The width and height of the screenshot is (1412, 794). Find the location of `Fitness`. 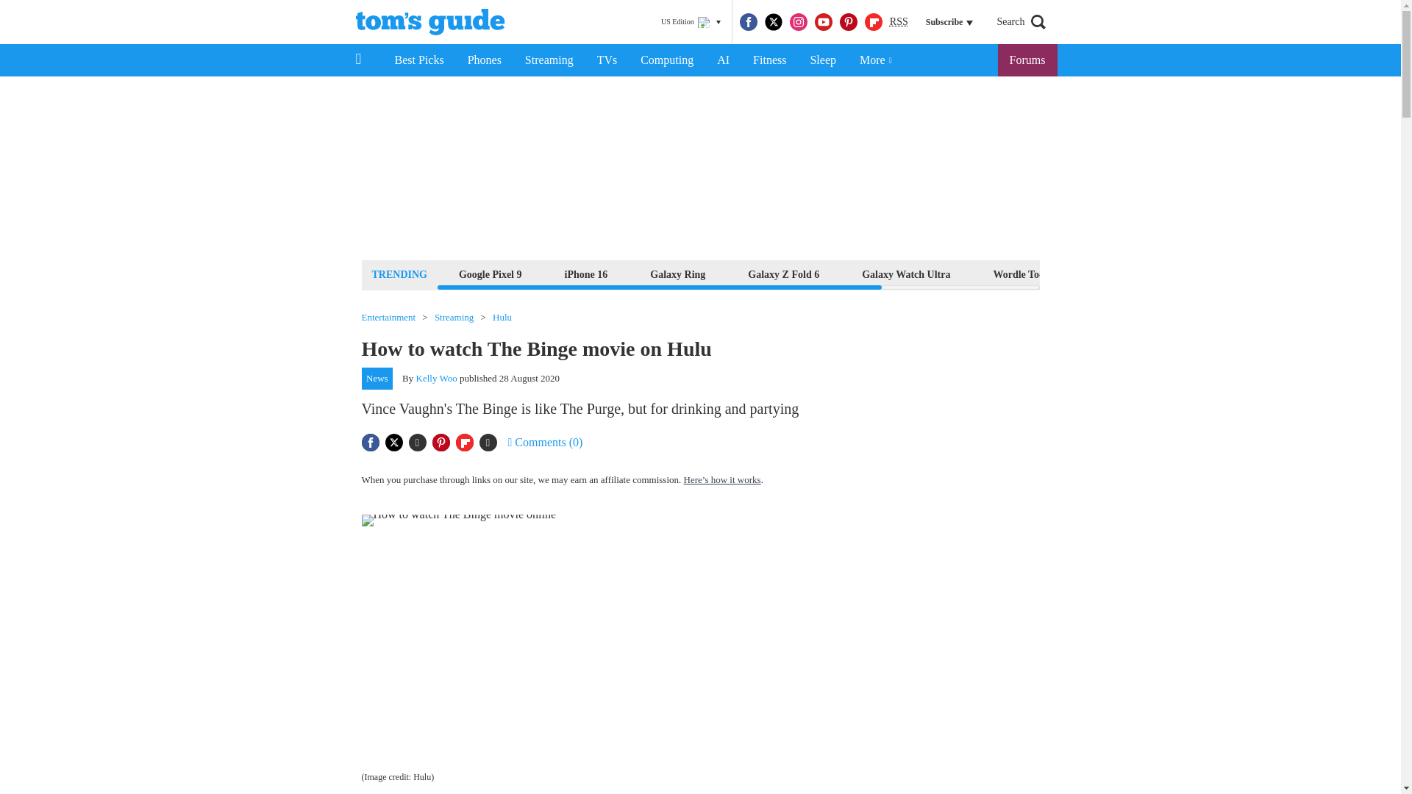

Fitness is located at coordinates (769, 60).